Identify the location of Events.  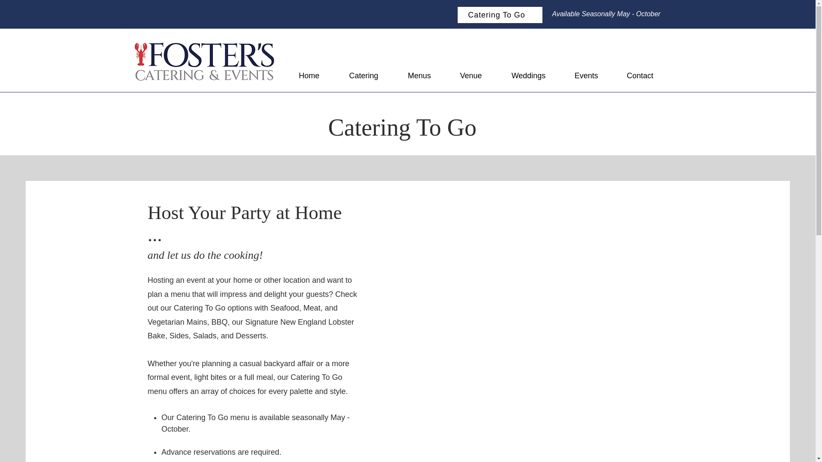
(586, 75).